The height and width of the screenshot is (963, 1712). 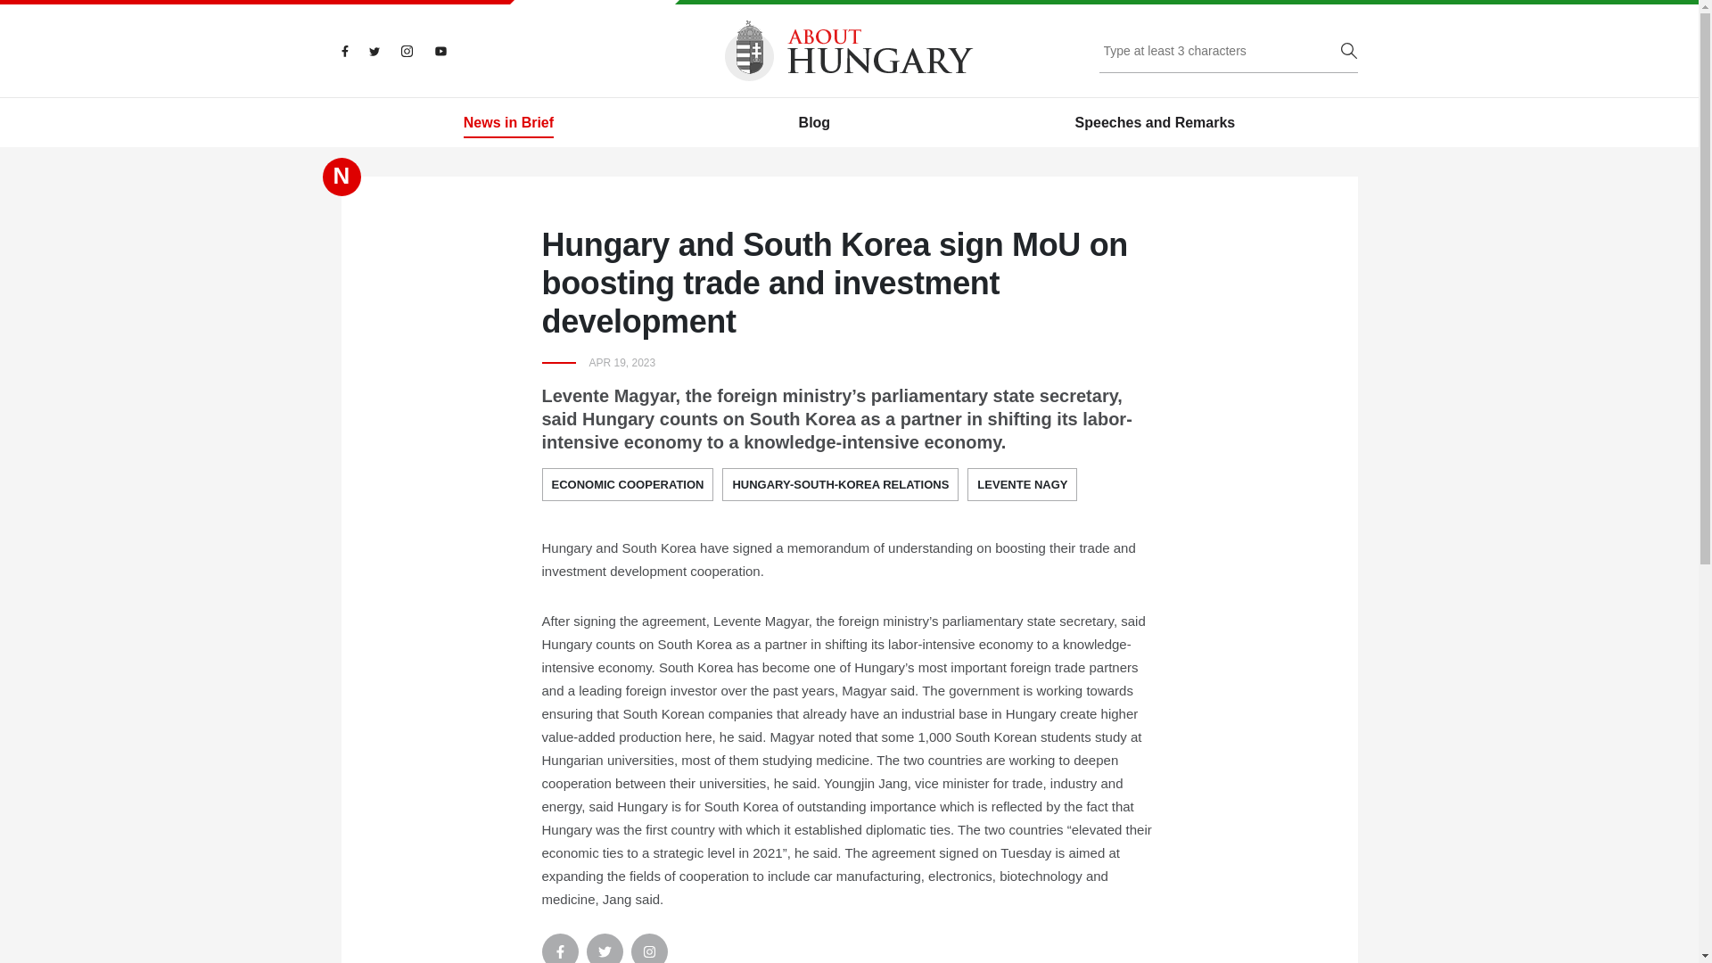 I want to click on Instagram icon, so click(x=649, y=948).